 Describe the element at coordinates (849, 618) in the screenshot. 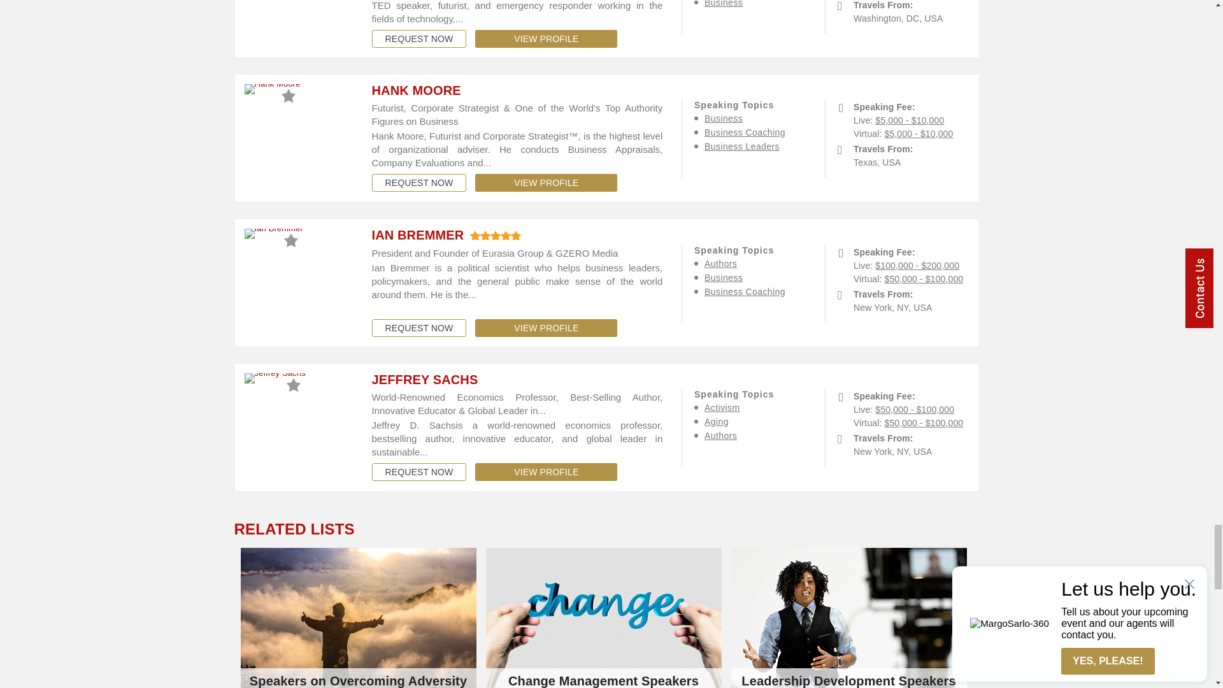

I see `Top Leadership Development Speakers to Improve Your Impact` at that location.